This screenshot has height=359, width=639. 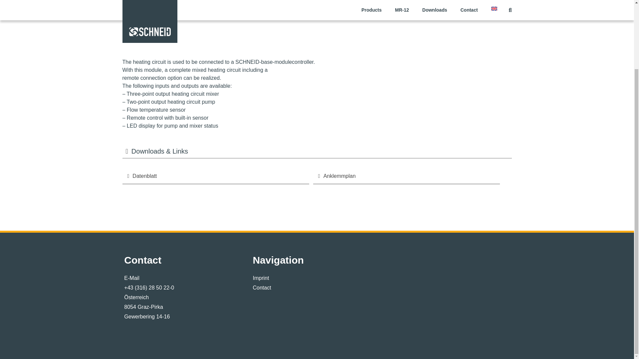 What do you see at coordinates (216, 176) in the screenshot?
I see `Datenblatt` at bounding box center [216, 176].